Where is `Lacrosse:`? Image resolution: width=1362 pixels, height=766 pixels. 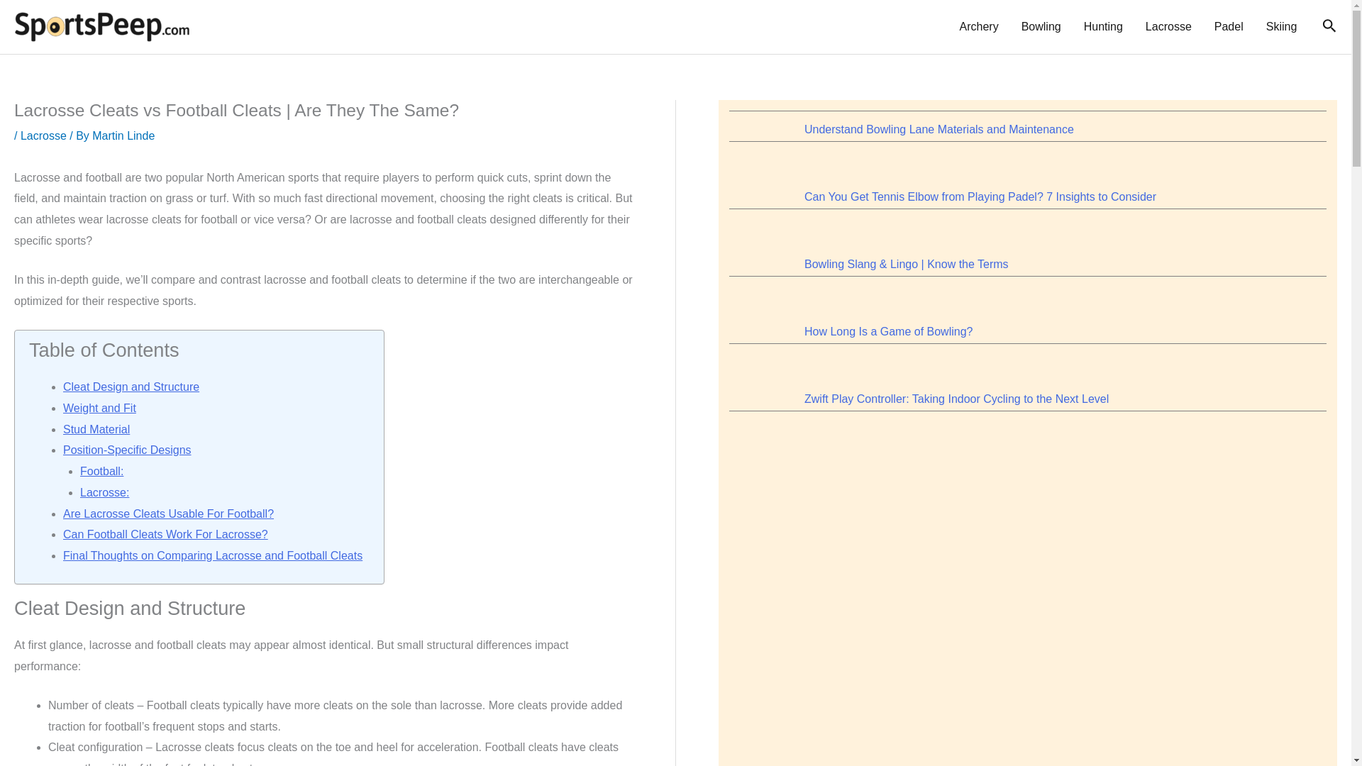
Lacrosse: is located at coordinates (105, 492).